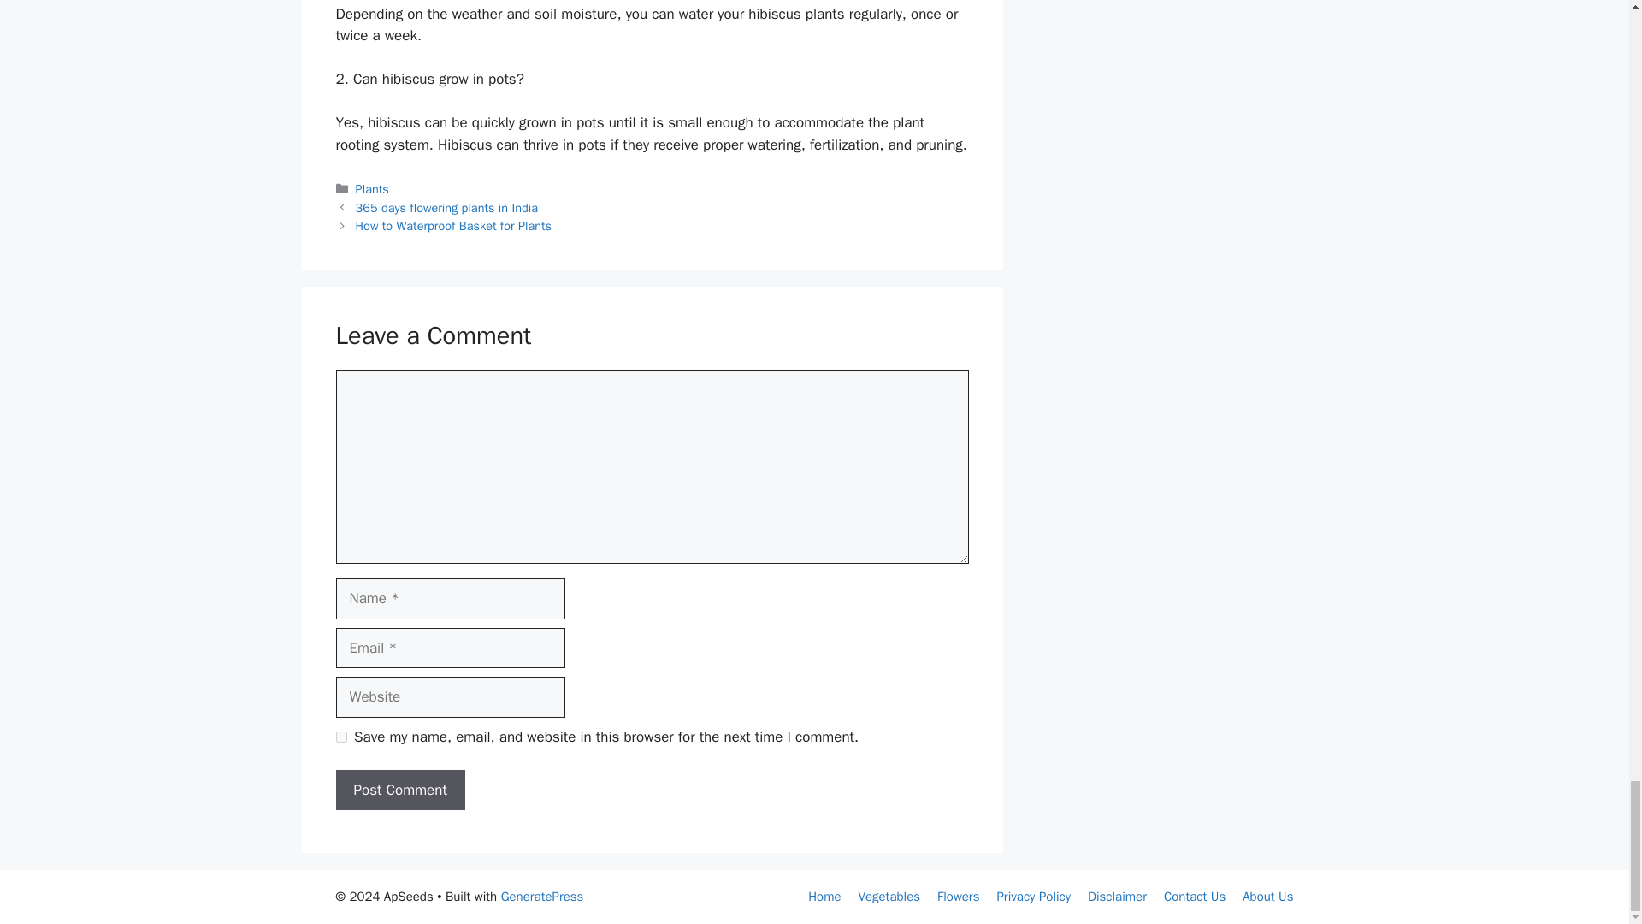 Image resolution: width=1642 pixels, height=924 pixels. Describe the element at coordinates (889, 897) in the screenshot. I see `Vegetables` at that location.